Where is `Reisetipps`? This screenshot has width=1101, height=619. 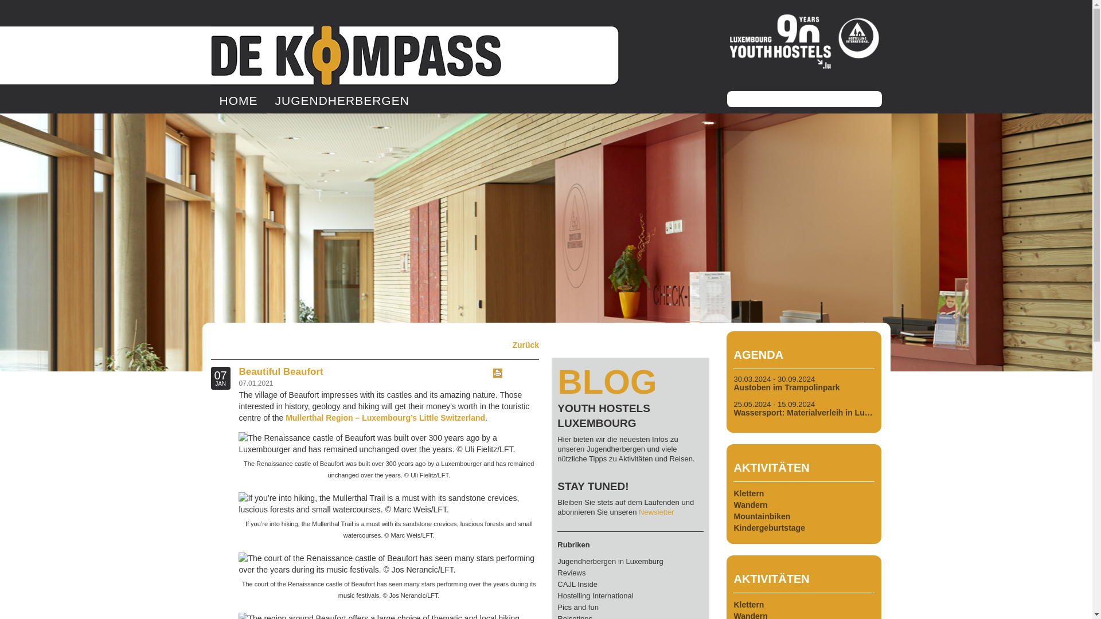
Reisetipps is located at coordinates (575, 617).